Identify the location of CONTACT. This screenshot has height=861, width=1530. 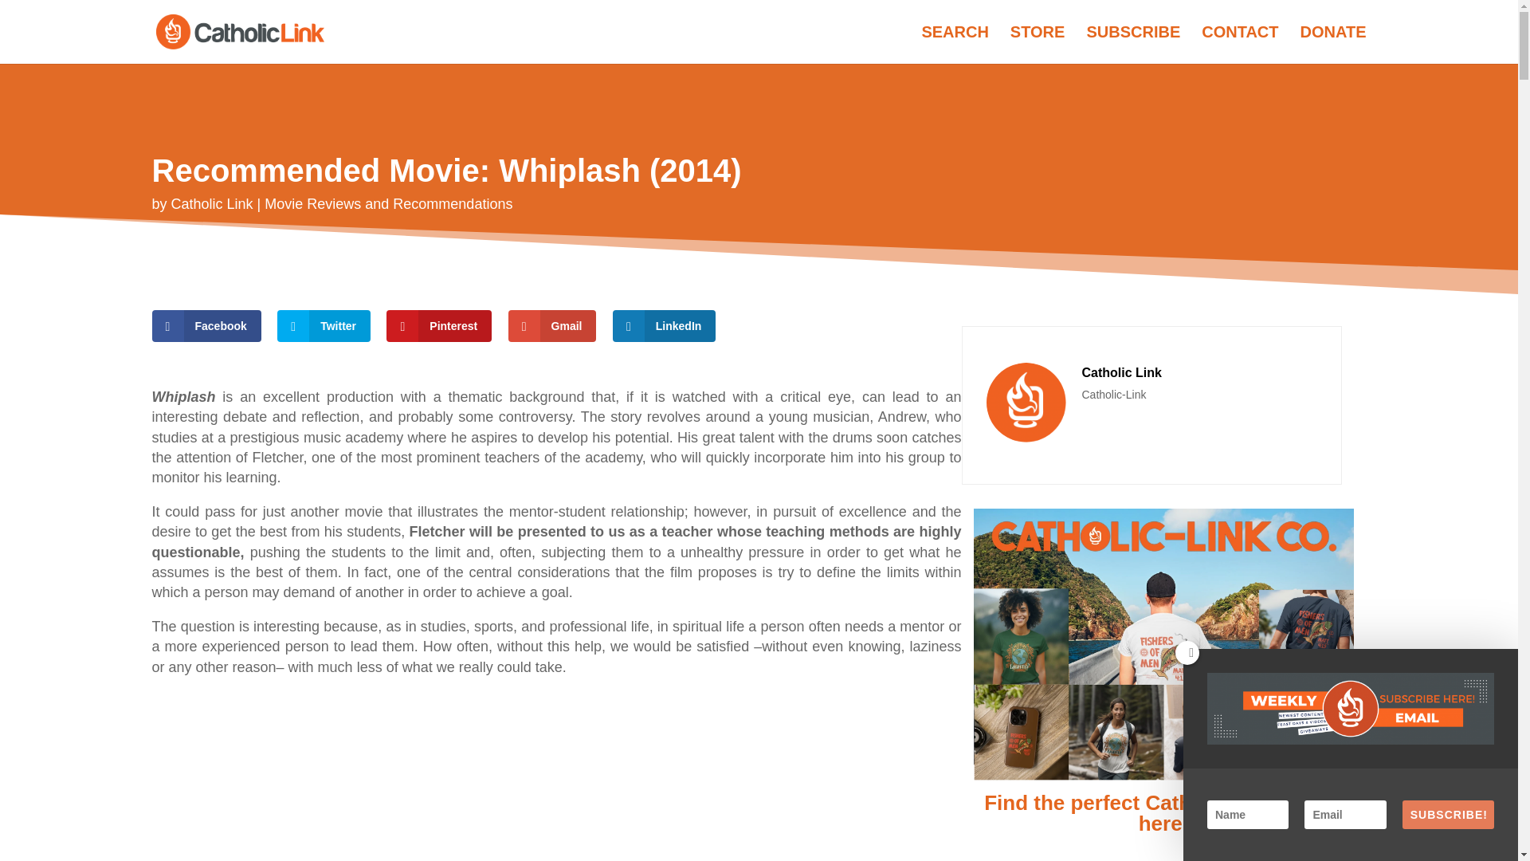
(1239, 45).